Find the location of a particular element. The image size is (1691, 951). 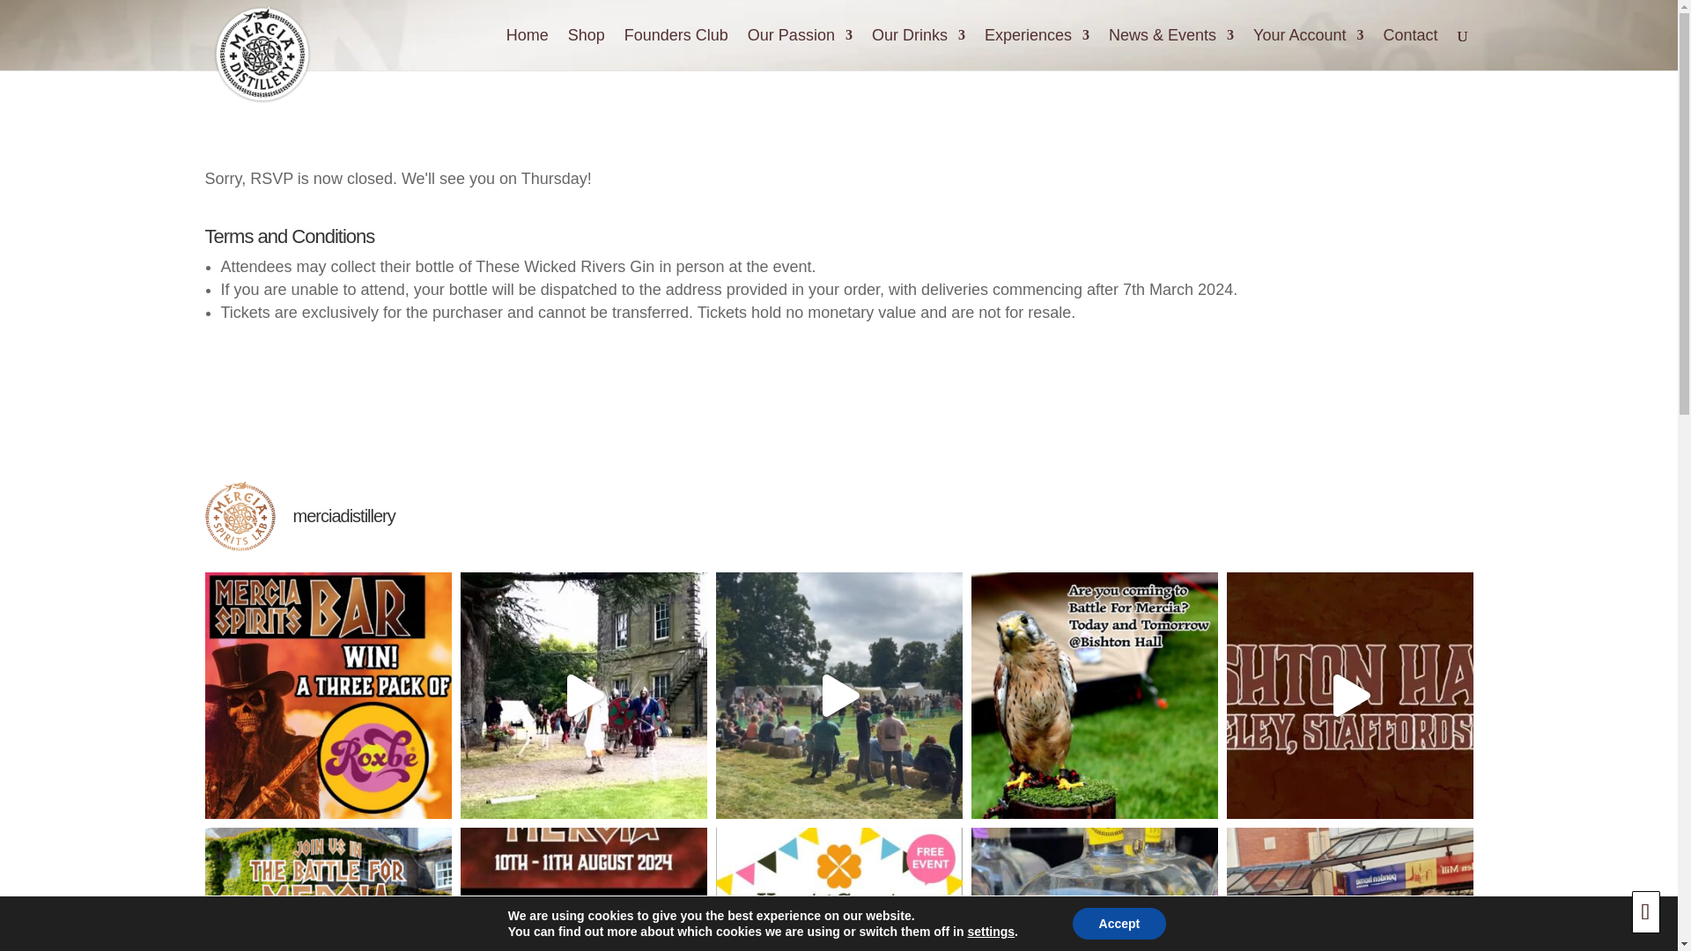

Home is located at coordinates (527, 49).